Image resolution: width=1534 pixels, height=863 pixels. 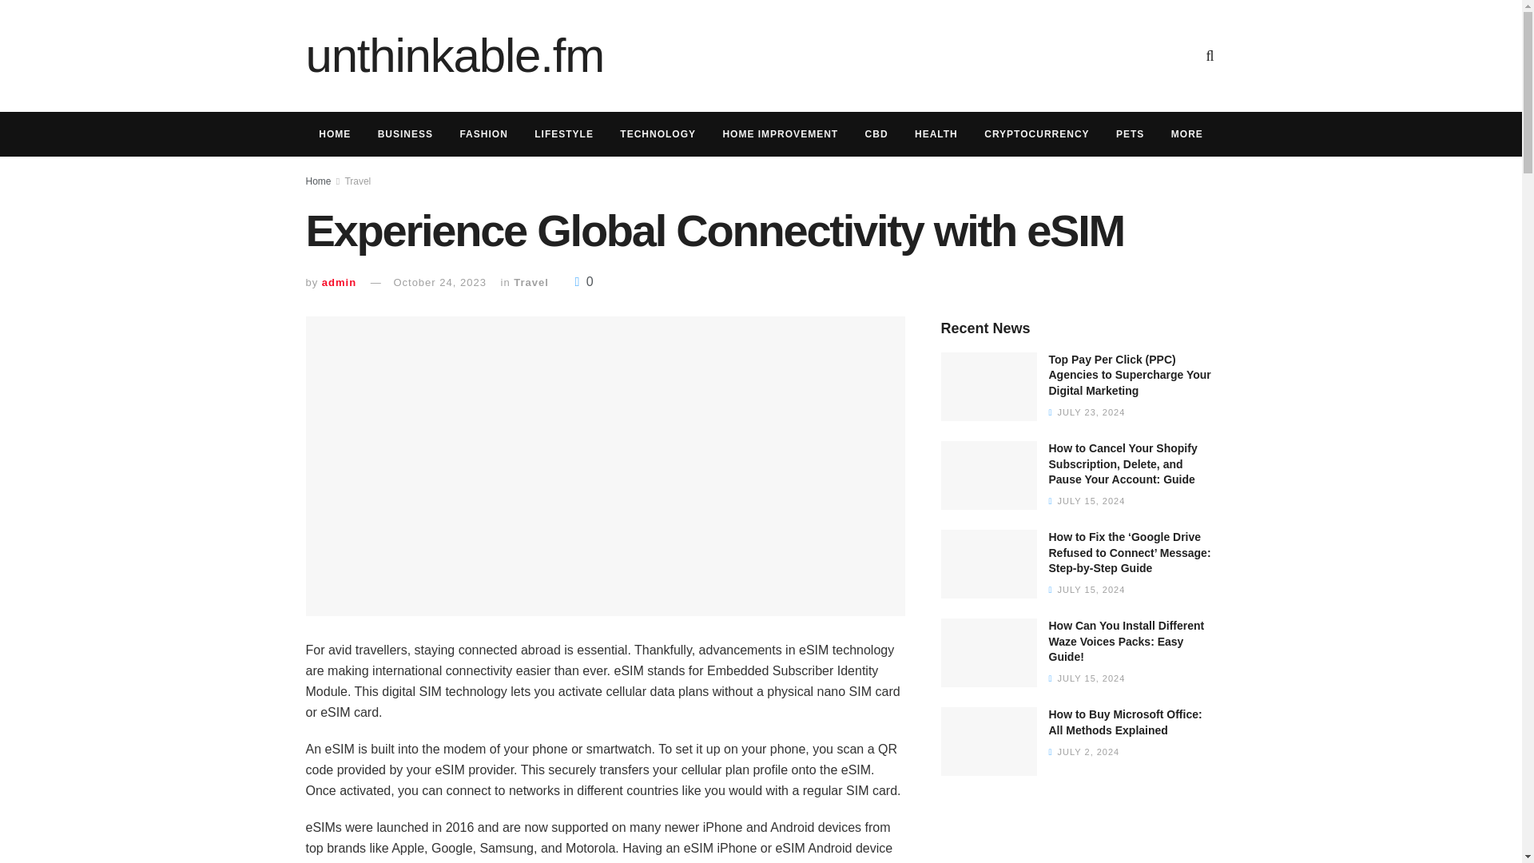 What do you see at coordinates (1037, 134) in the screenshot?
I see `CRYPTOCURRENCY` at bounding box center [1037, 134].